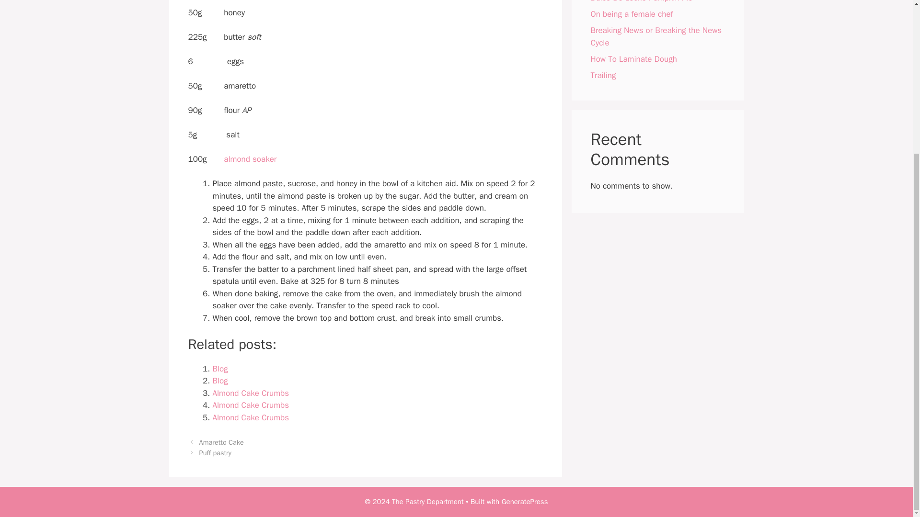 This screenshot has width=920, height=517. Describe the element at coordinates (251, 393) in the screenshot. I see `Almond Cake Crumbs` at that location.